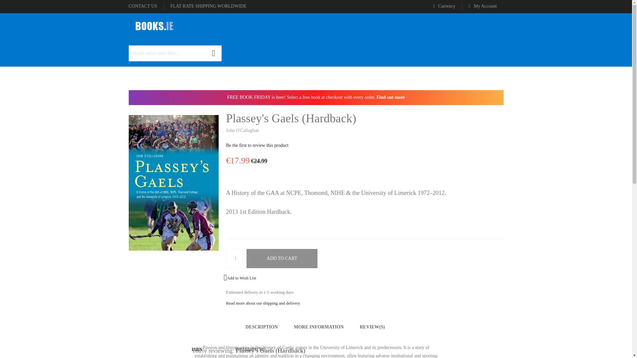 This screenshot has height=358, width=637. What do you see at coordinates (214, 53) in the screenshot?
I see `Search` at bounding box center [214, 53].